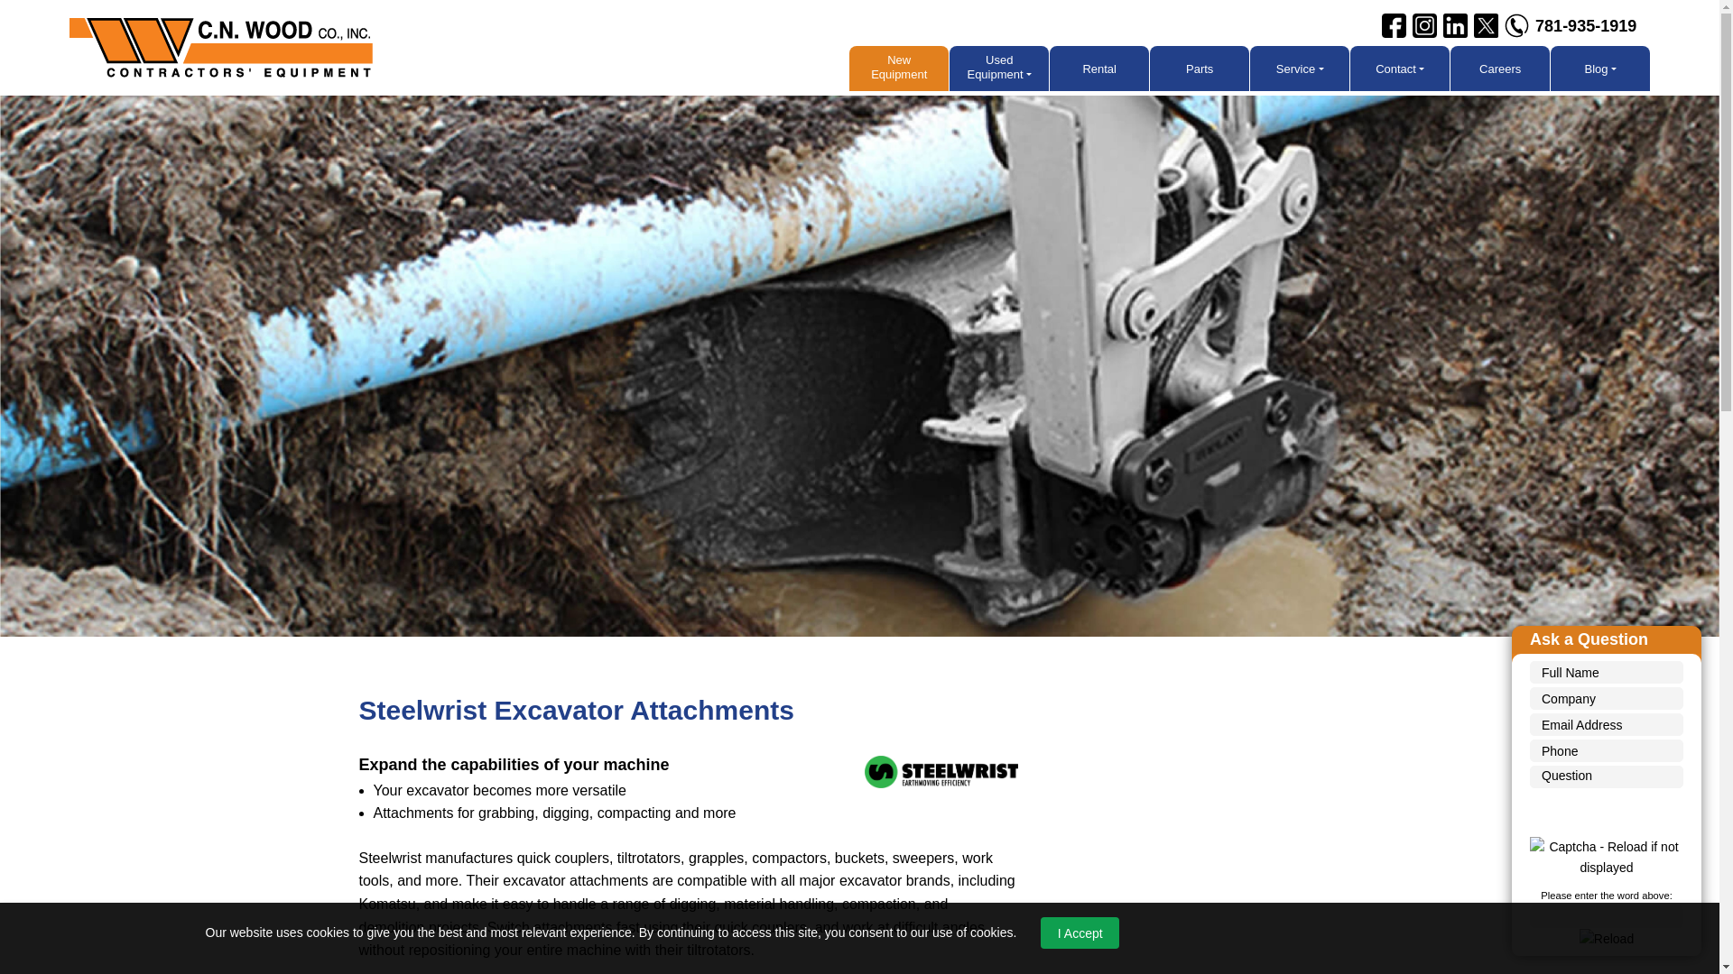  Describe the element at coordinates (898, 69) in the screenshot. I see `New Equipment` at that location.